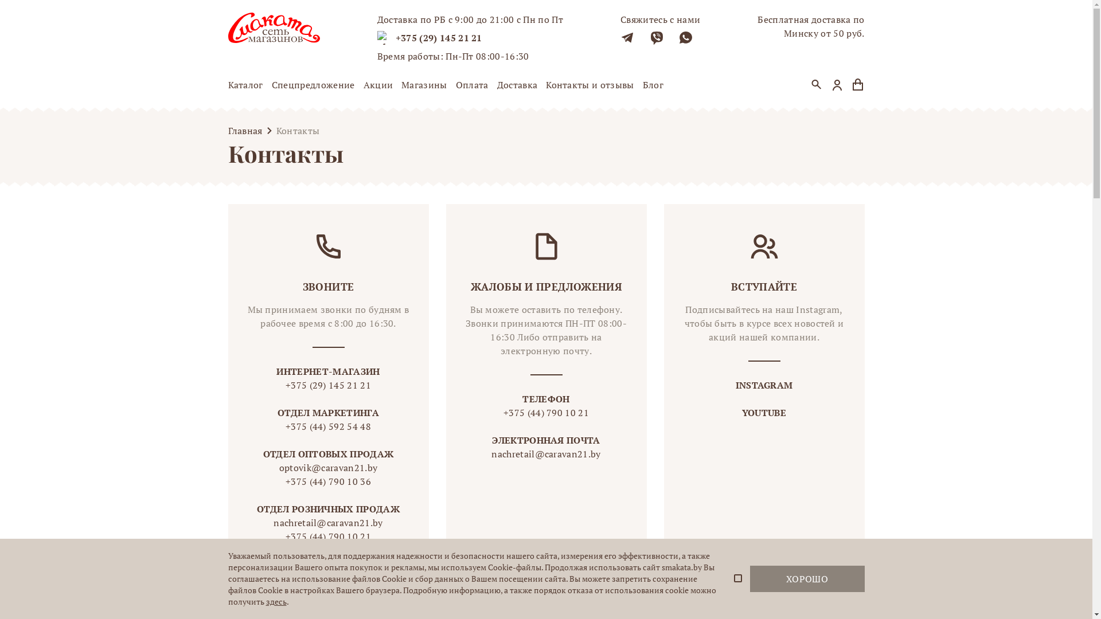 This screenshot has height=619, width=1101. What do you see at coordinates (764, 413) in the screenshot?
I see `YOUTUBE` at bounding box center [764, 413].